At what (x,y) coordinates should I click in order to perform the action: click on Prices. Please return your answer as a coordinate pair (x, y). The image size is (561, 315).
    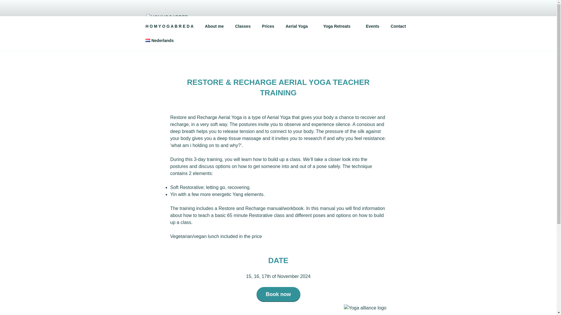
    Looking at the image, I should click on (268, 26).